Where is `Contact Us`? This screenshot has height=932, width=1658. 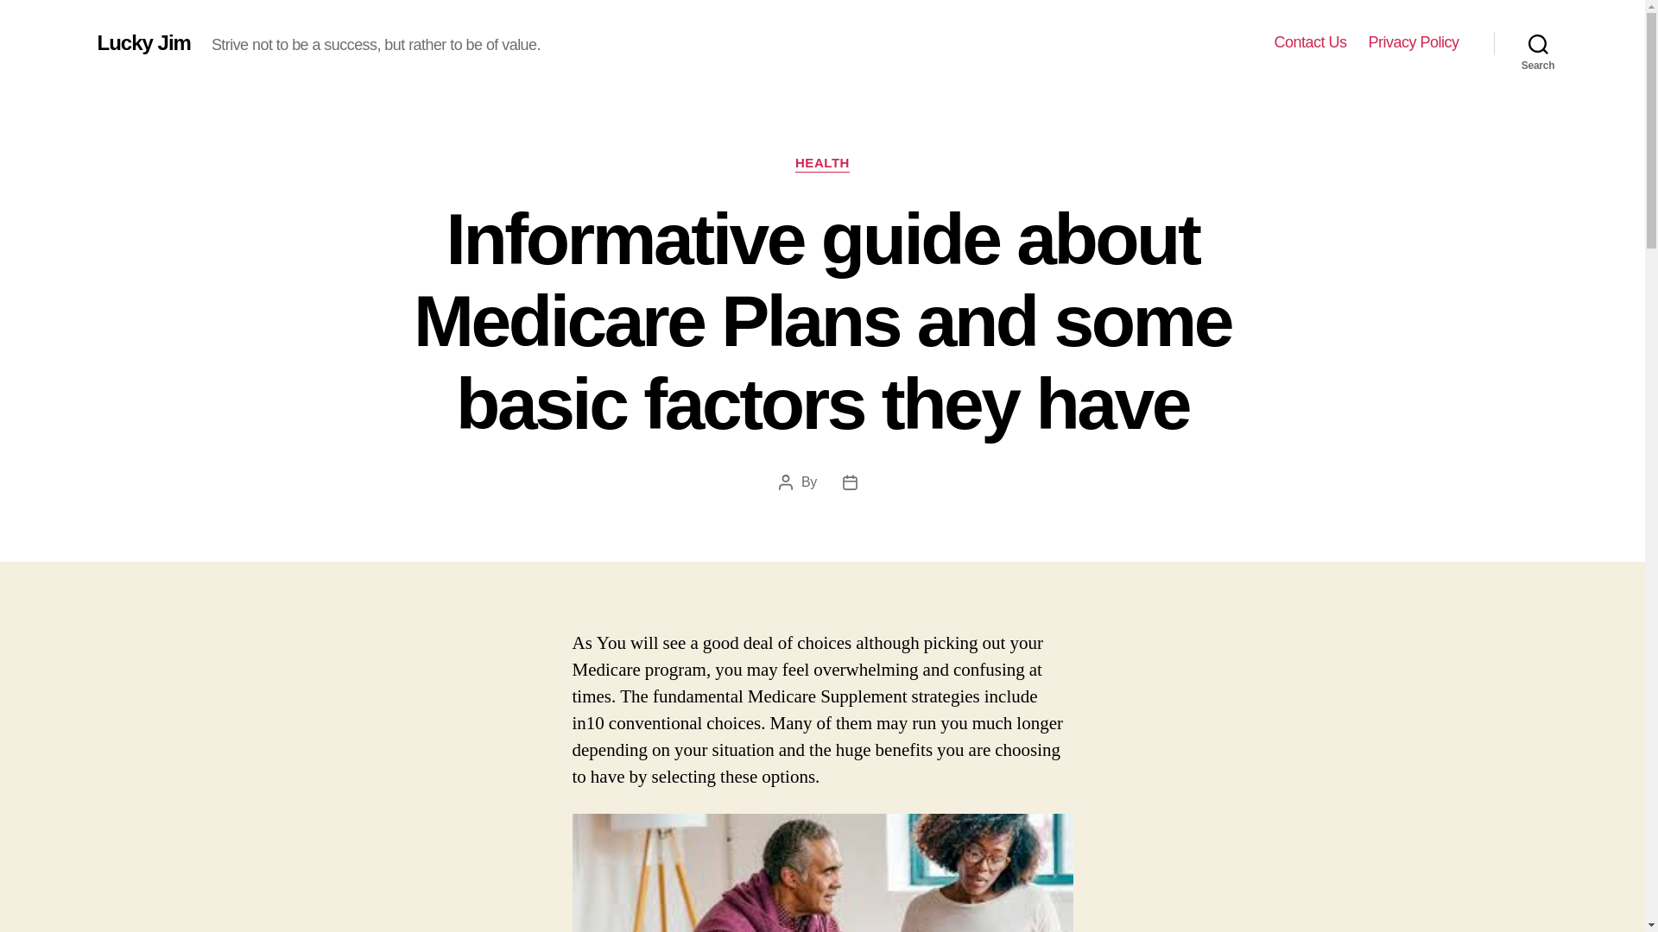
Contact Us is located at coordinates (1309, 42).